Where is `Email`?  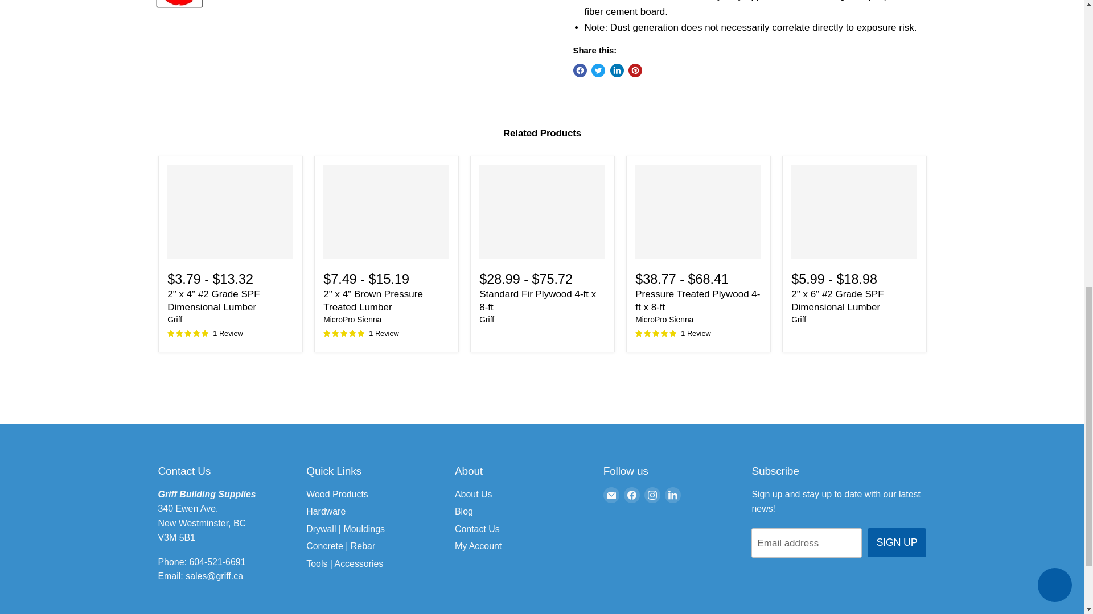
Email is located at coordinates (611, 495).